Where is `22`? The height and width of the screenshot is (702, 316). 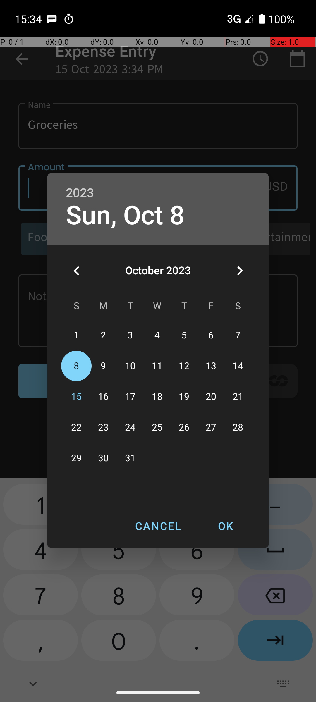 22 is located at coordinates (76, 428).